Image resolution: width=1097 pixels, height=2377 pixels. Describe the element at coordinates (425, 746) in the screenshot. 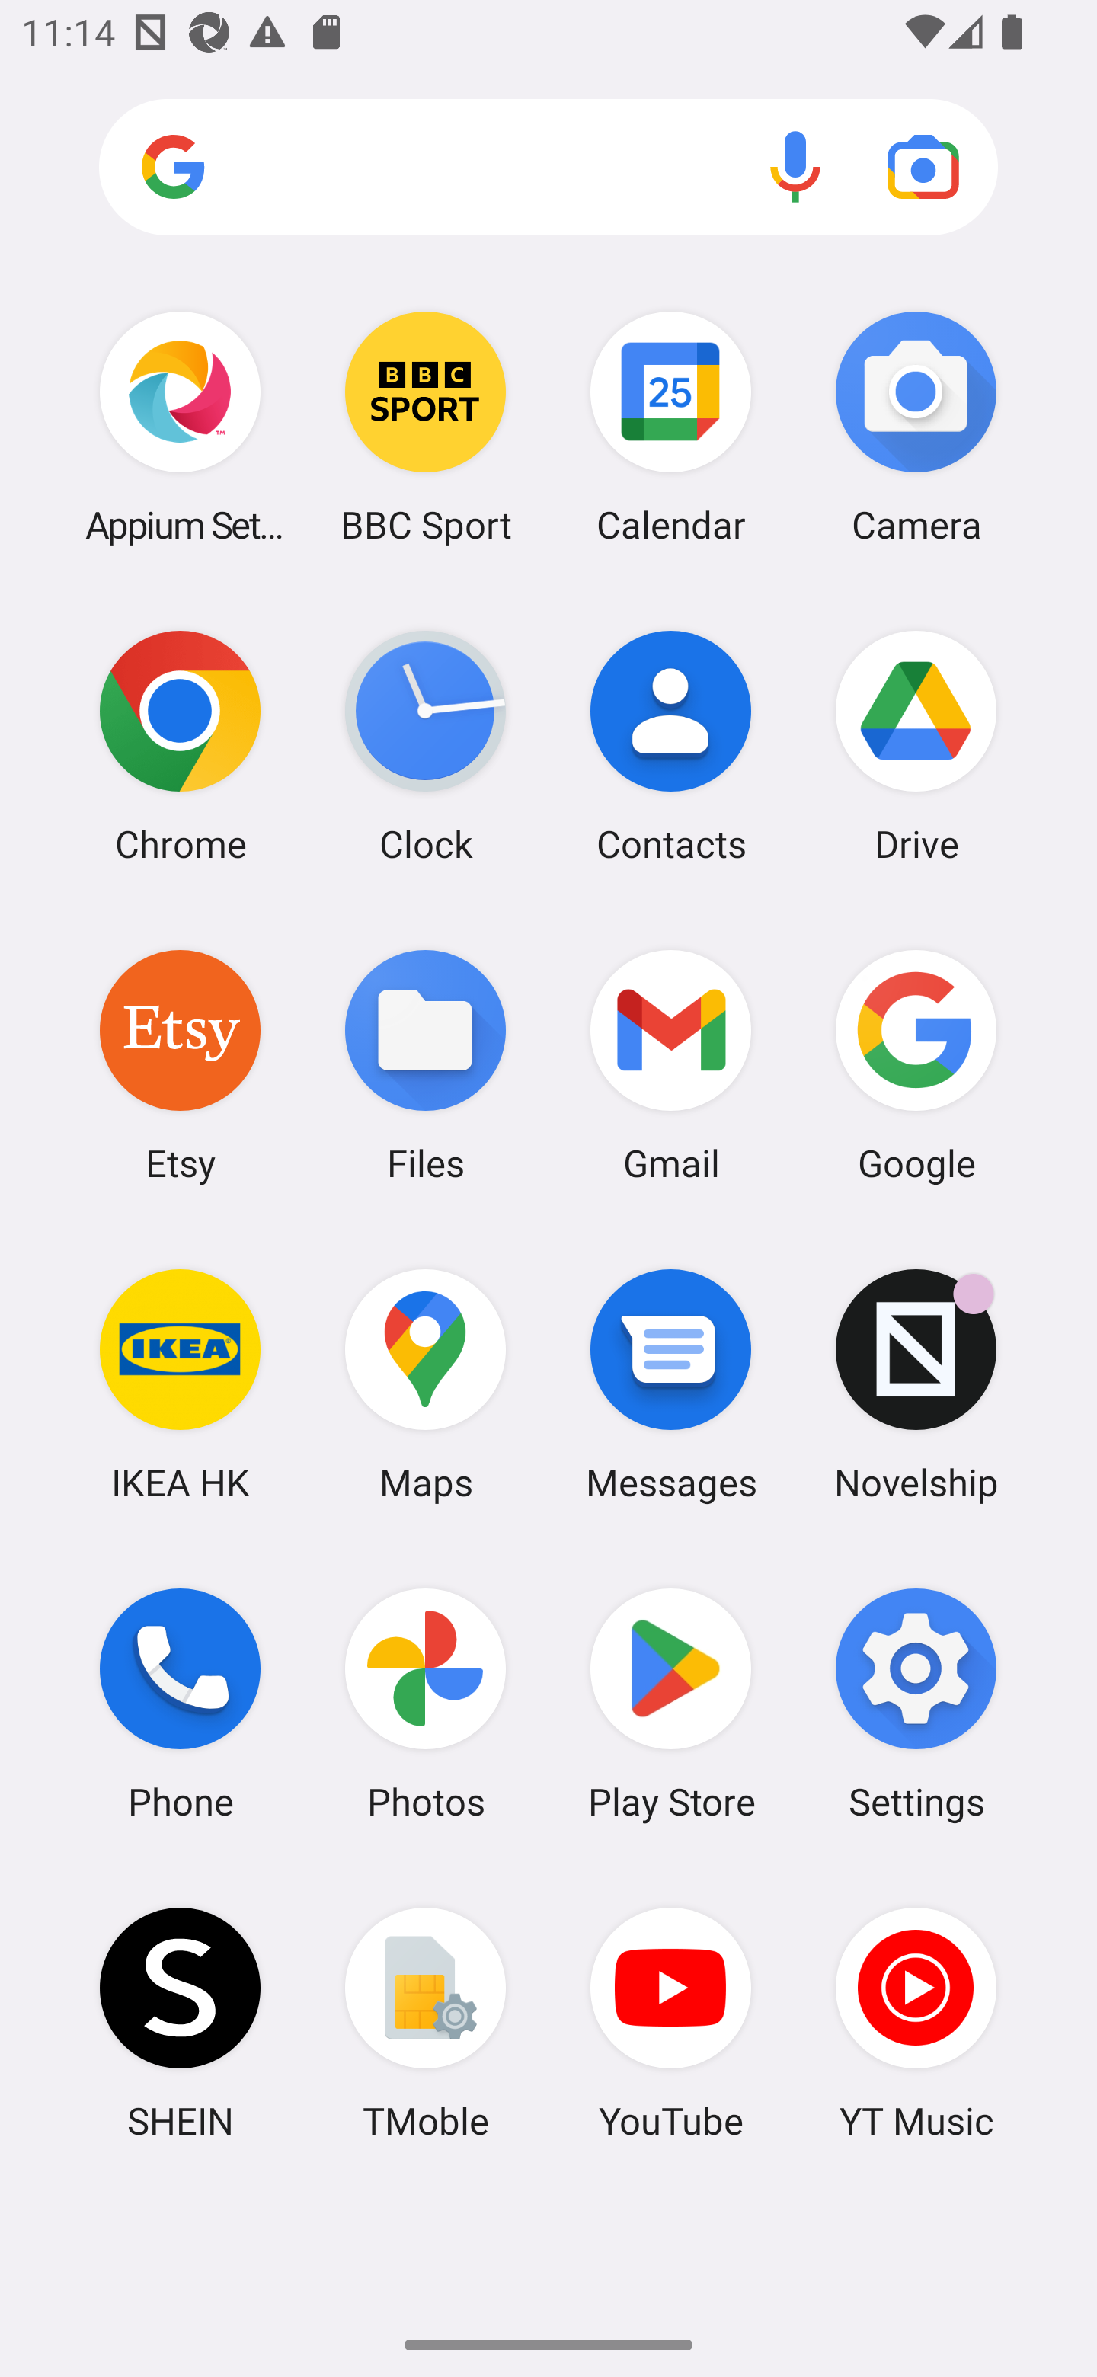

I see `Clock` at that location.